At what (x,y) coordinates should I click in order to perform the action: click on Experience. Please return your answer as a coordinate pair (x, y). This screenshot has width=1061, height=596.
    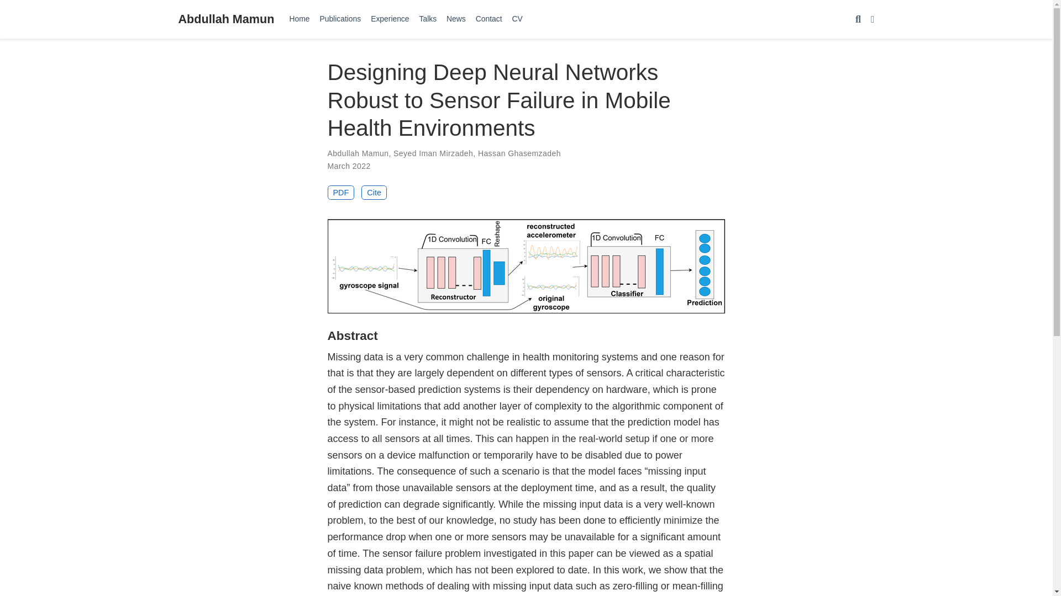
    Looking at the image, I should click on (390, 19).